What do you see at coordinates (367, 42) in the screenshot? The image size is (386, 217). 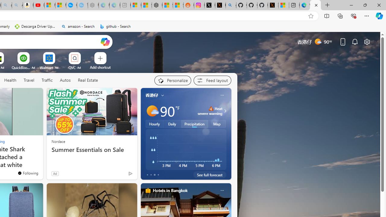 I see `Page settings` at bounding box center [367, 42].